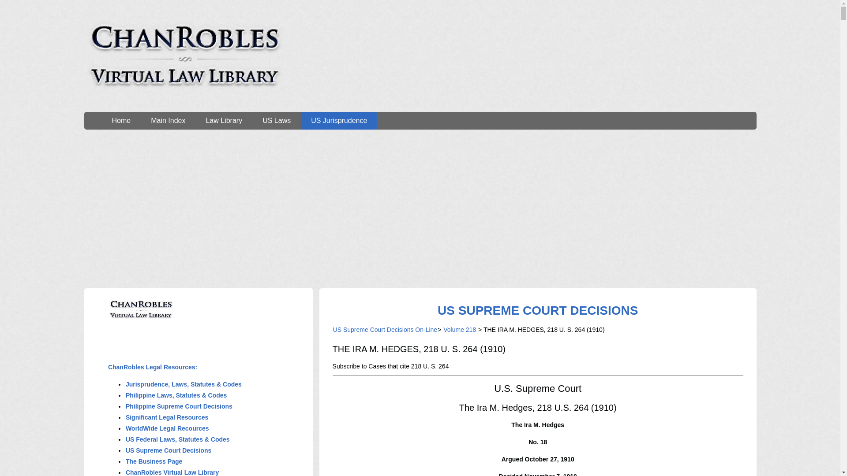 This screenshot has width=847, height=476. Describe the element at coordinates (152, 367) in the screenshot. I see `ChanRobles Legal Resources:` at that location.